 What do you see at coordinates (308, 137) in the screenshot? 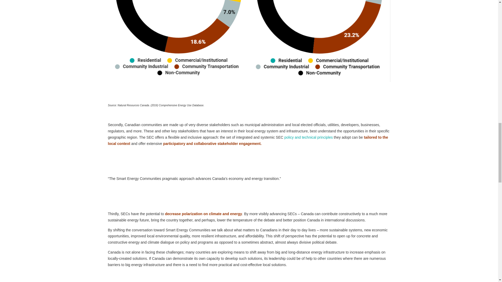
I see `policy and technical principles` at bounding box center [308, 137].